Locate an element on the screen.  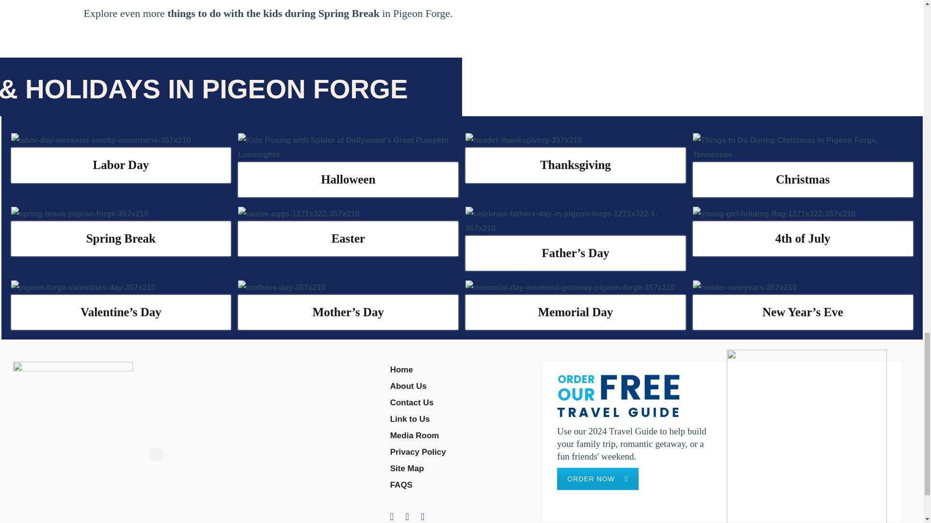
Things to Do During Christmas in Pigeon Forge, Tennessee is located at coordinates (803, 147).